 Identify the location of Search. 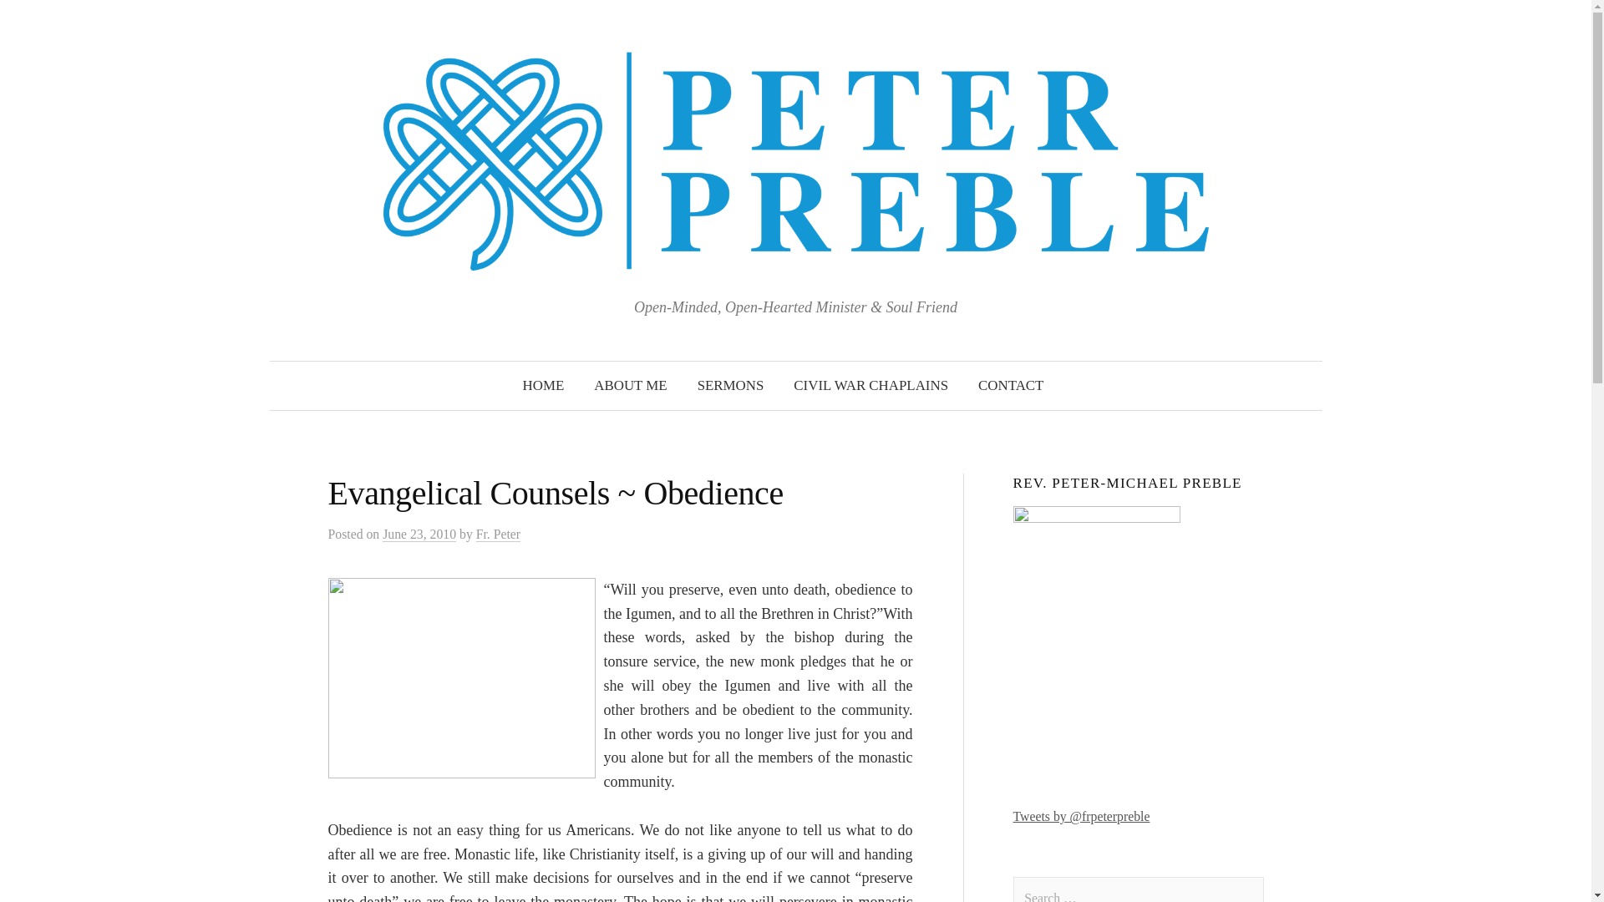
(43, 20).